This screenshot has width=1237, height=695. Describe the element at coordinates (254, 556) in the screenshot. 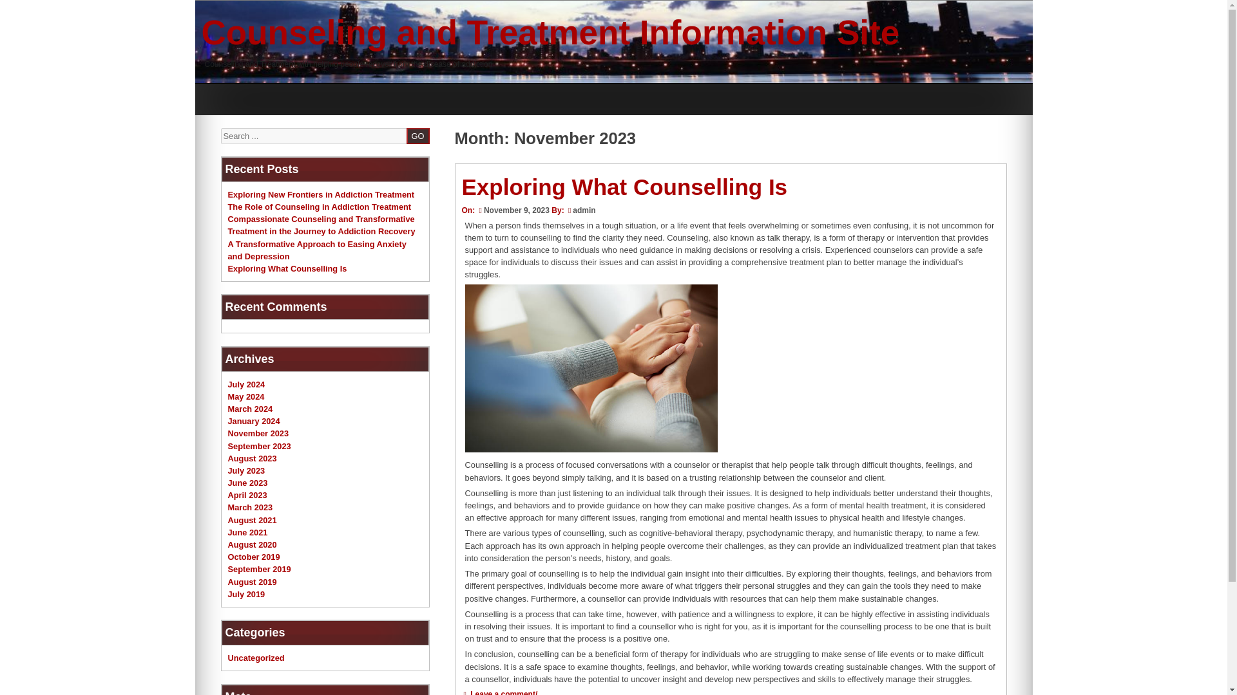

I see `October 2019` at that location.